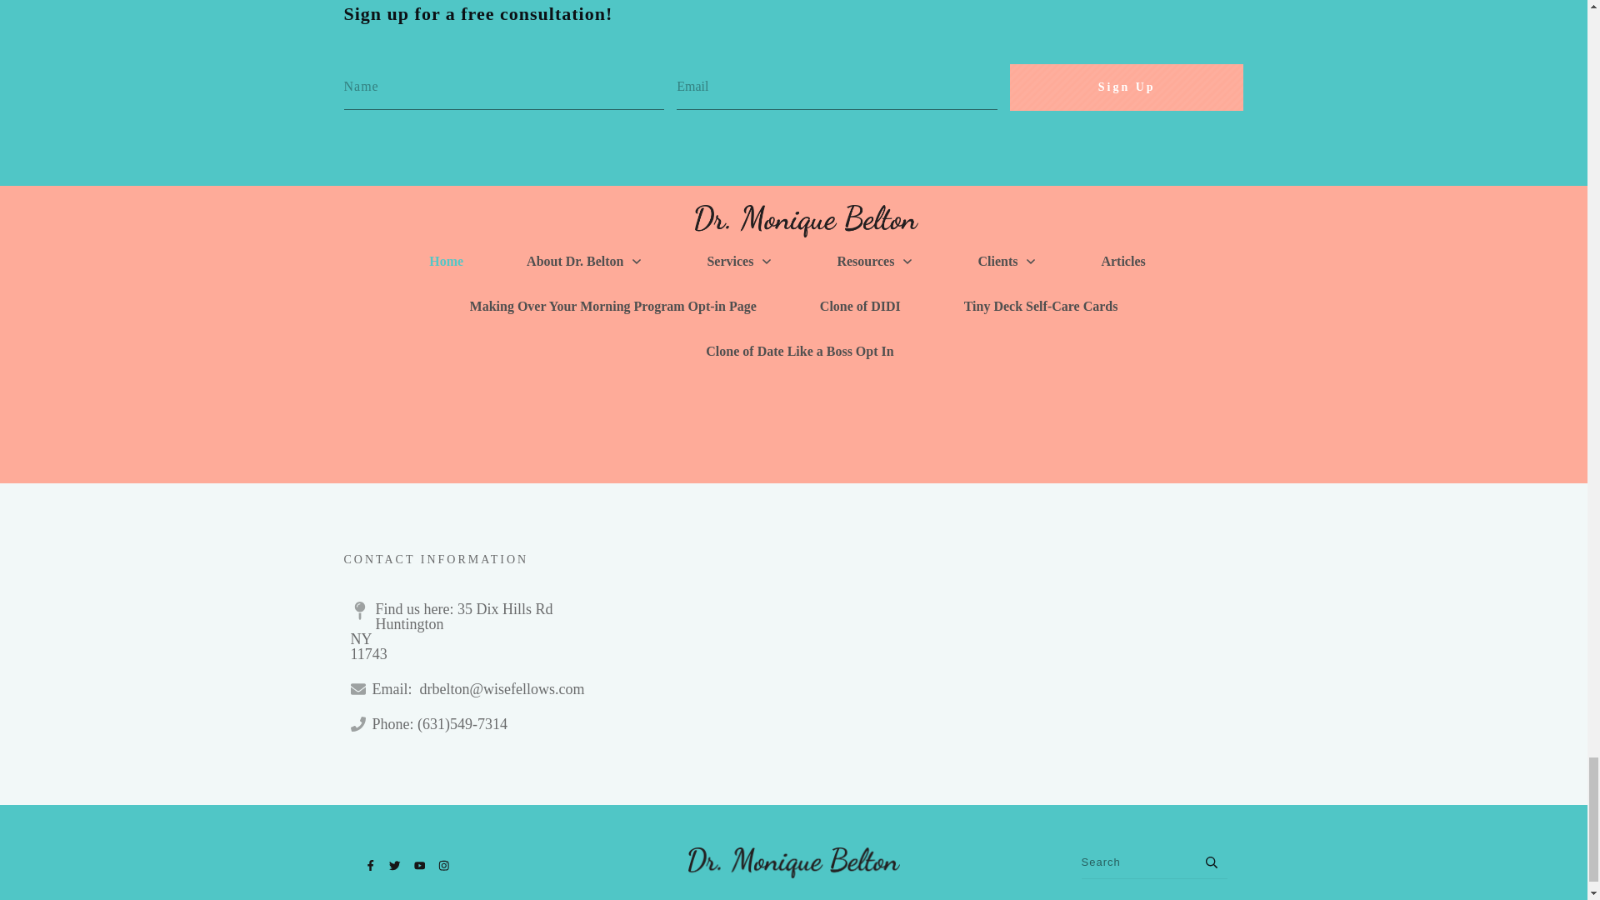 The image size is (1600, 900). What do you see at coordinates (446, 262) in the screenshot?
I see `Home` at bounding box center [446, 262].